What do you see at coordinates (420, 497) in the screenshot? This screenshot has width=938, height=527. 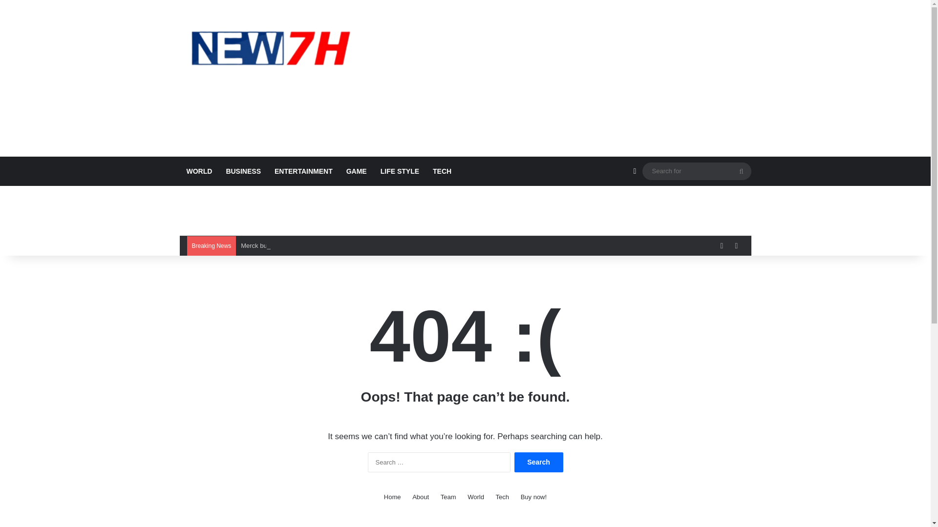 I see `About` at bounding box center [420, 497].